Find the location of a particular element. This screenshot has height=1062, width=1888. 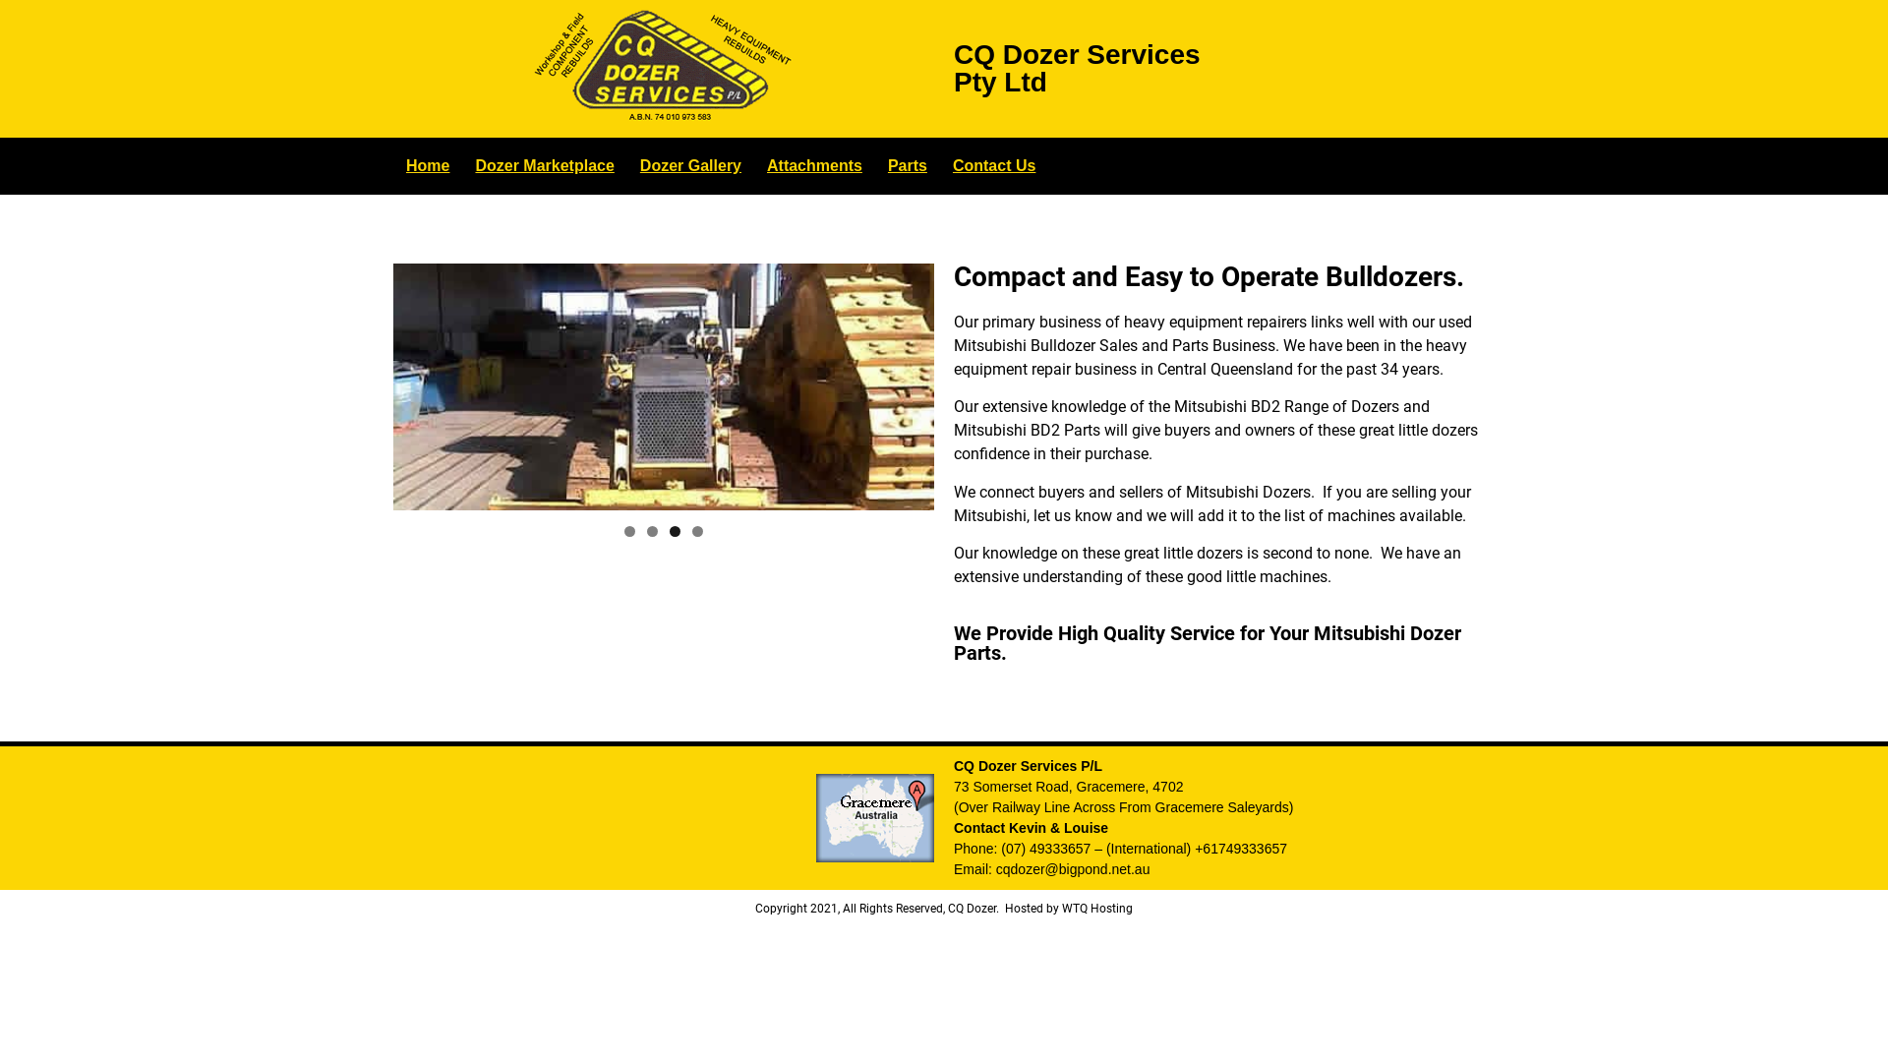

Dozer Marketplace is located at coordinates (545, 166).